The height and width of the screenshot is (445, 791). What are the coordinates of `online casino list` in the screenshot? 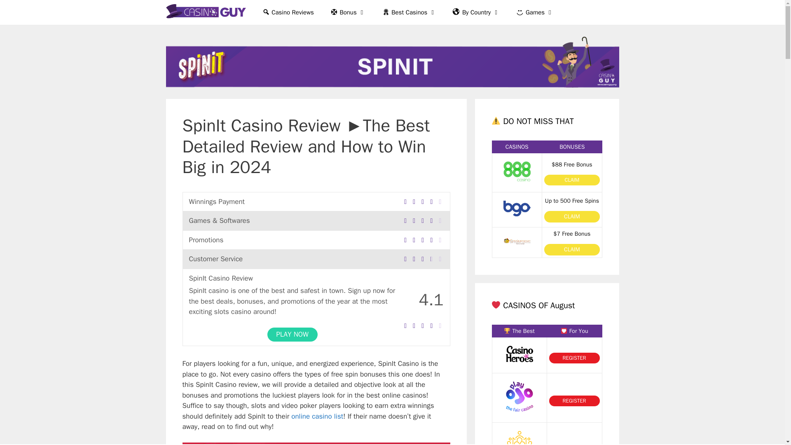 It's located at (317, 416).